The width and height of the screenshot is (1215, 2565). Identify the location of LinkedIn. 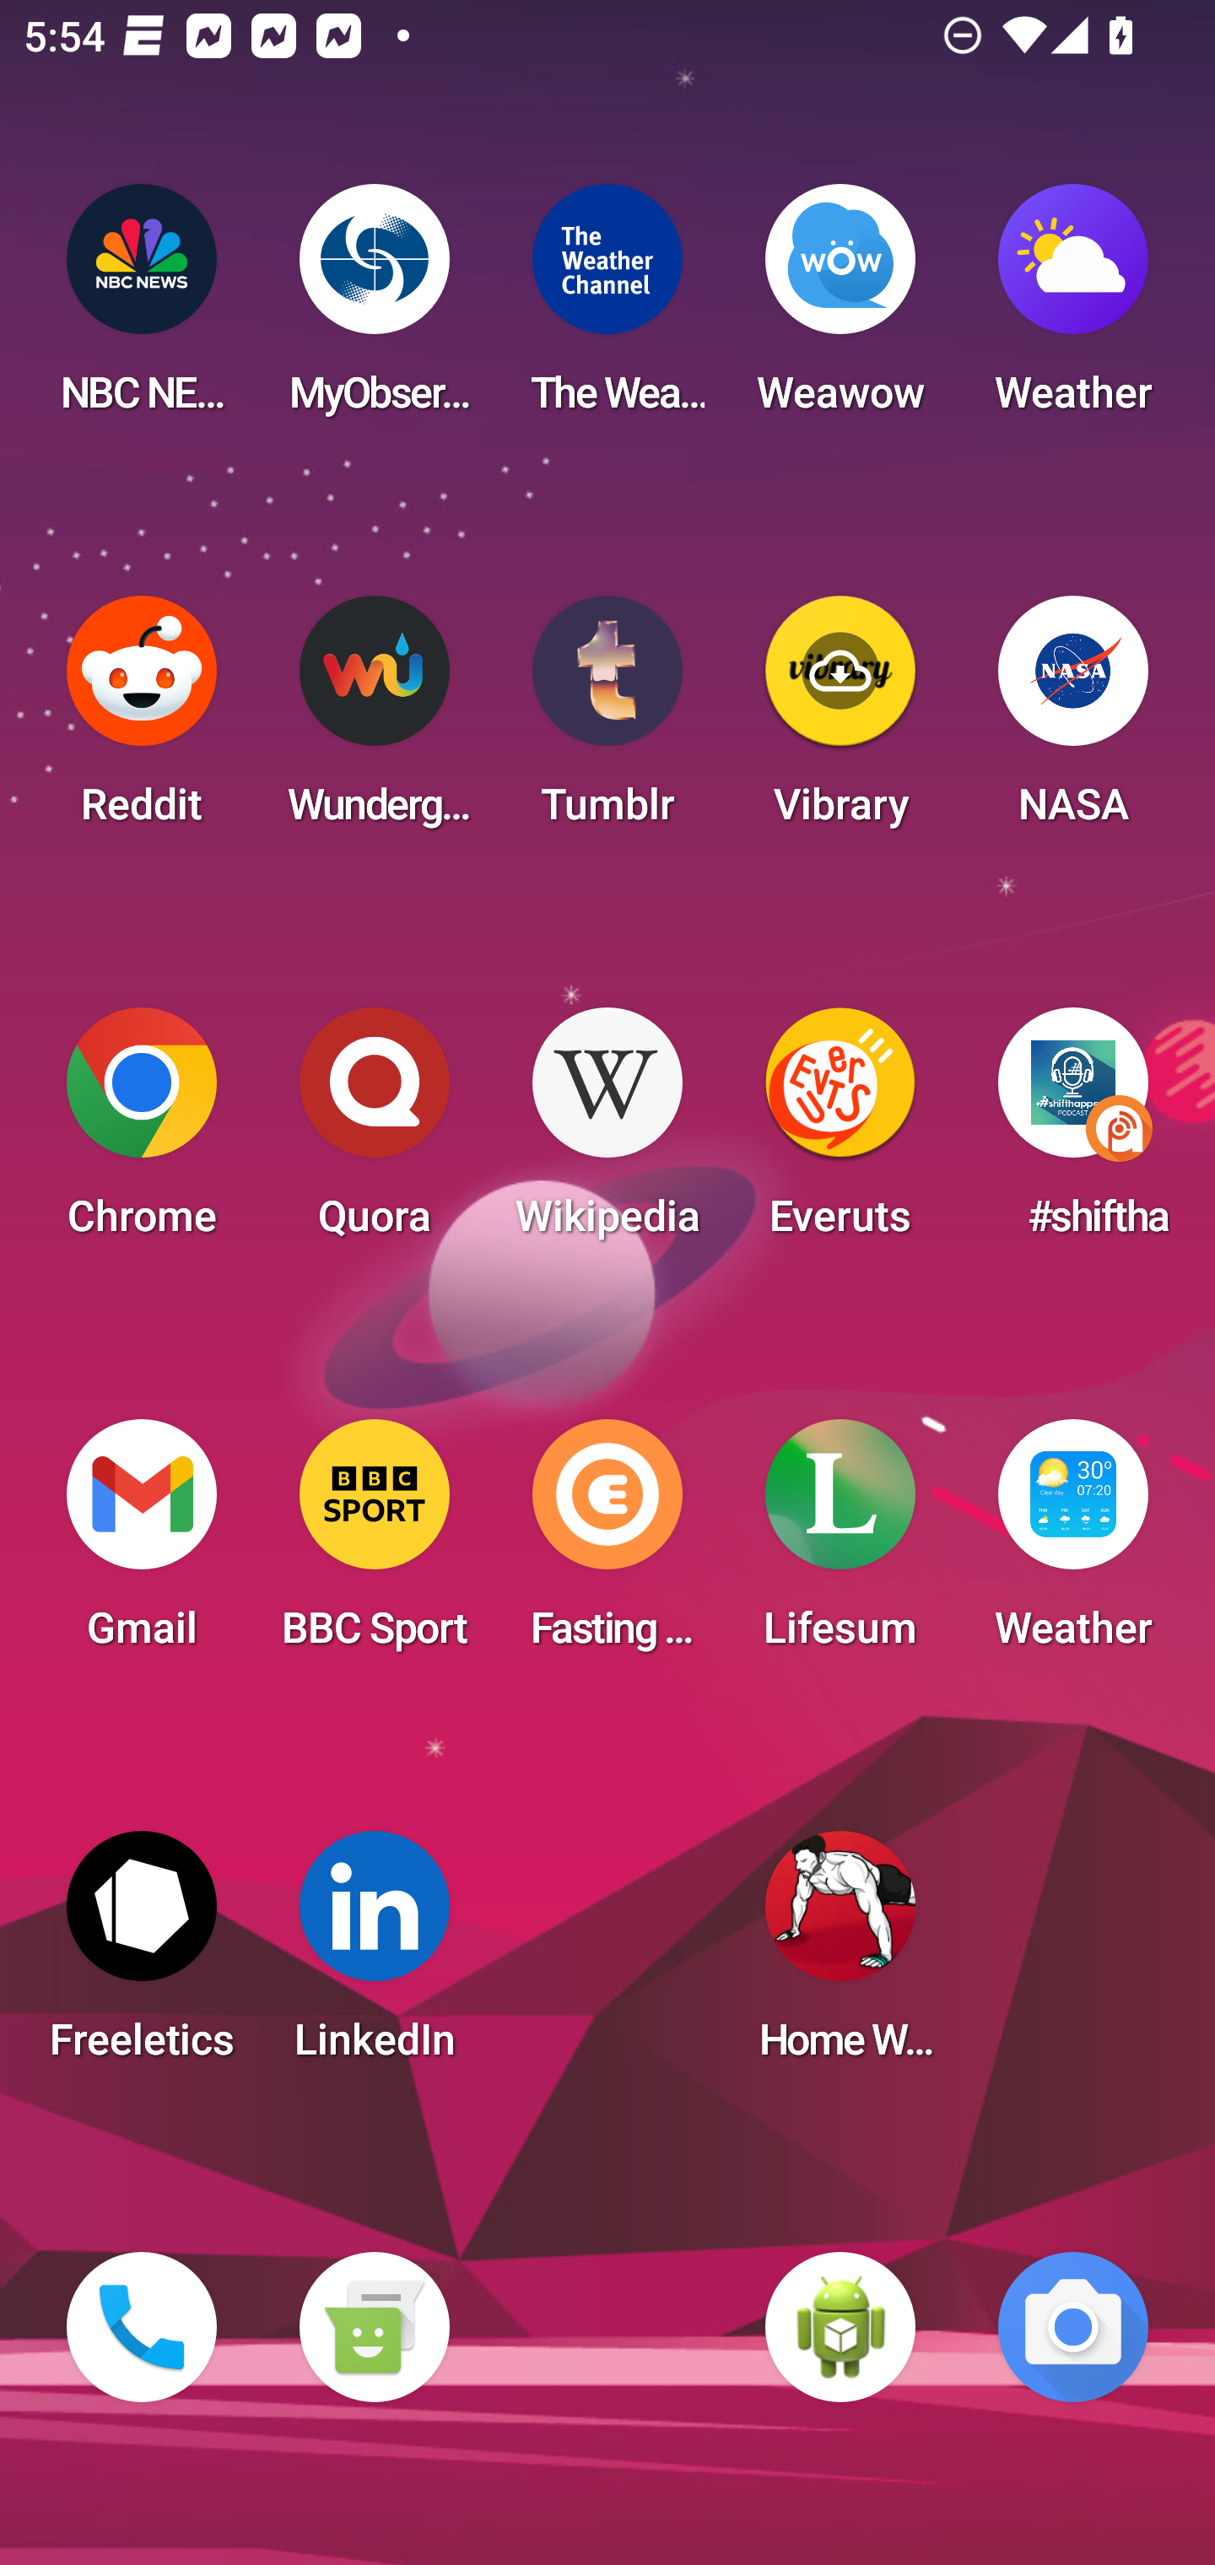
(374, 1956).